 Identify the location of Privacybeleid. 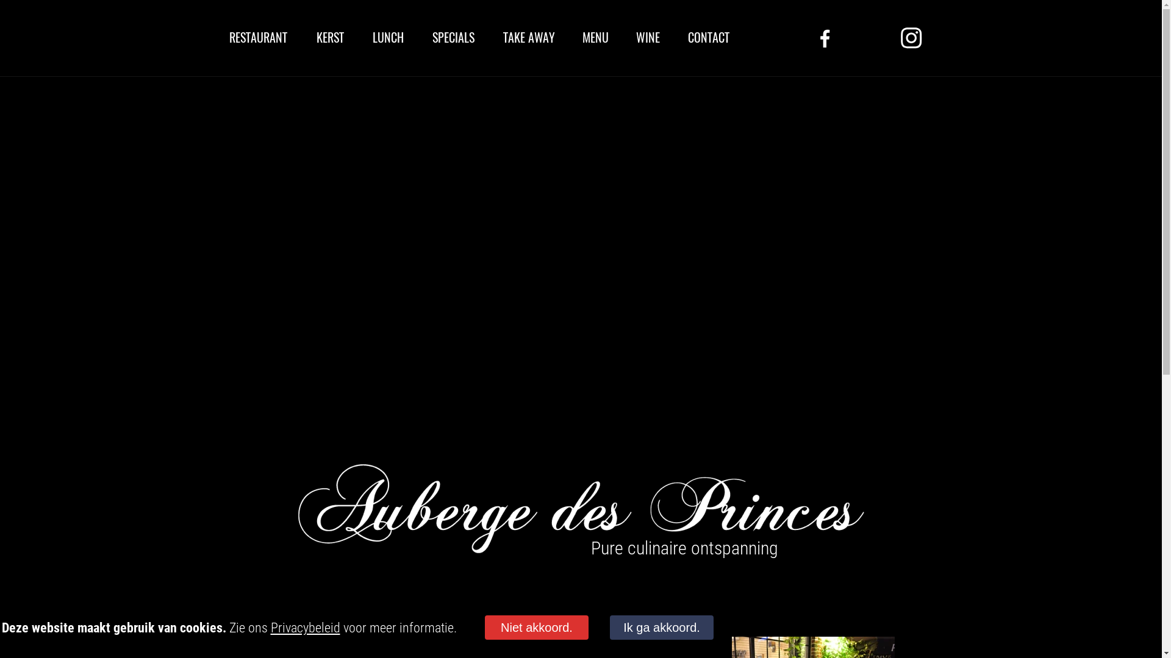
(306, 628).